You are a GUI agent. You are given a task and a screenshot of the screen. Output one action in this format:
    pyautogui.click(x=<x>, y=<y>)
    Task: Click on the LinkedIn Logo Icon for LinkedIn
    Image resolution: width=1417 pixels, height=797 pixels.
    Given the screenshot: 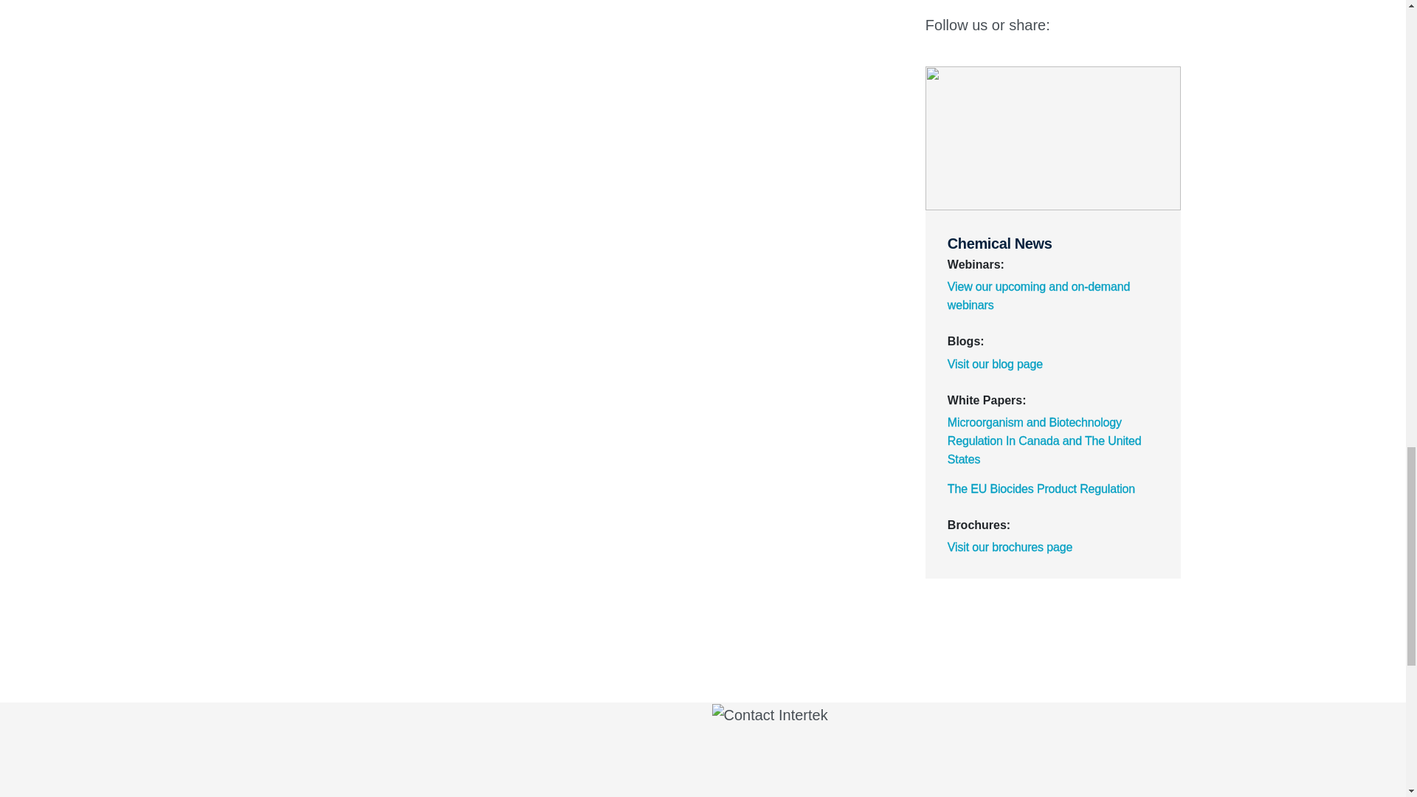 What is the action you would take?
    pyautogui.click(x=1073, y=25)
    